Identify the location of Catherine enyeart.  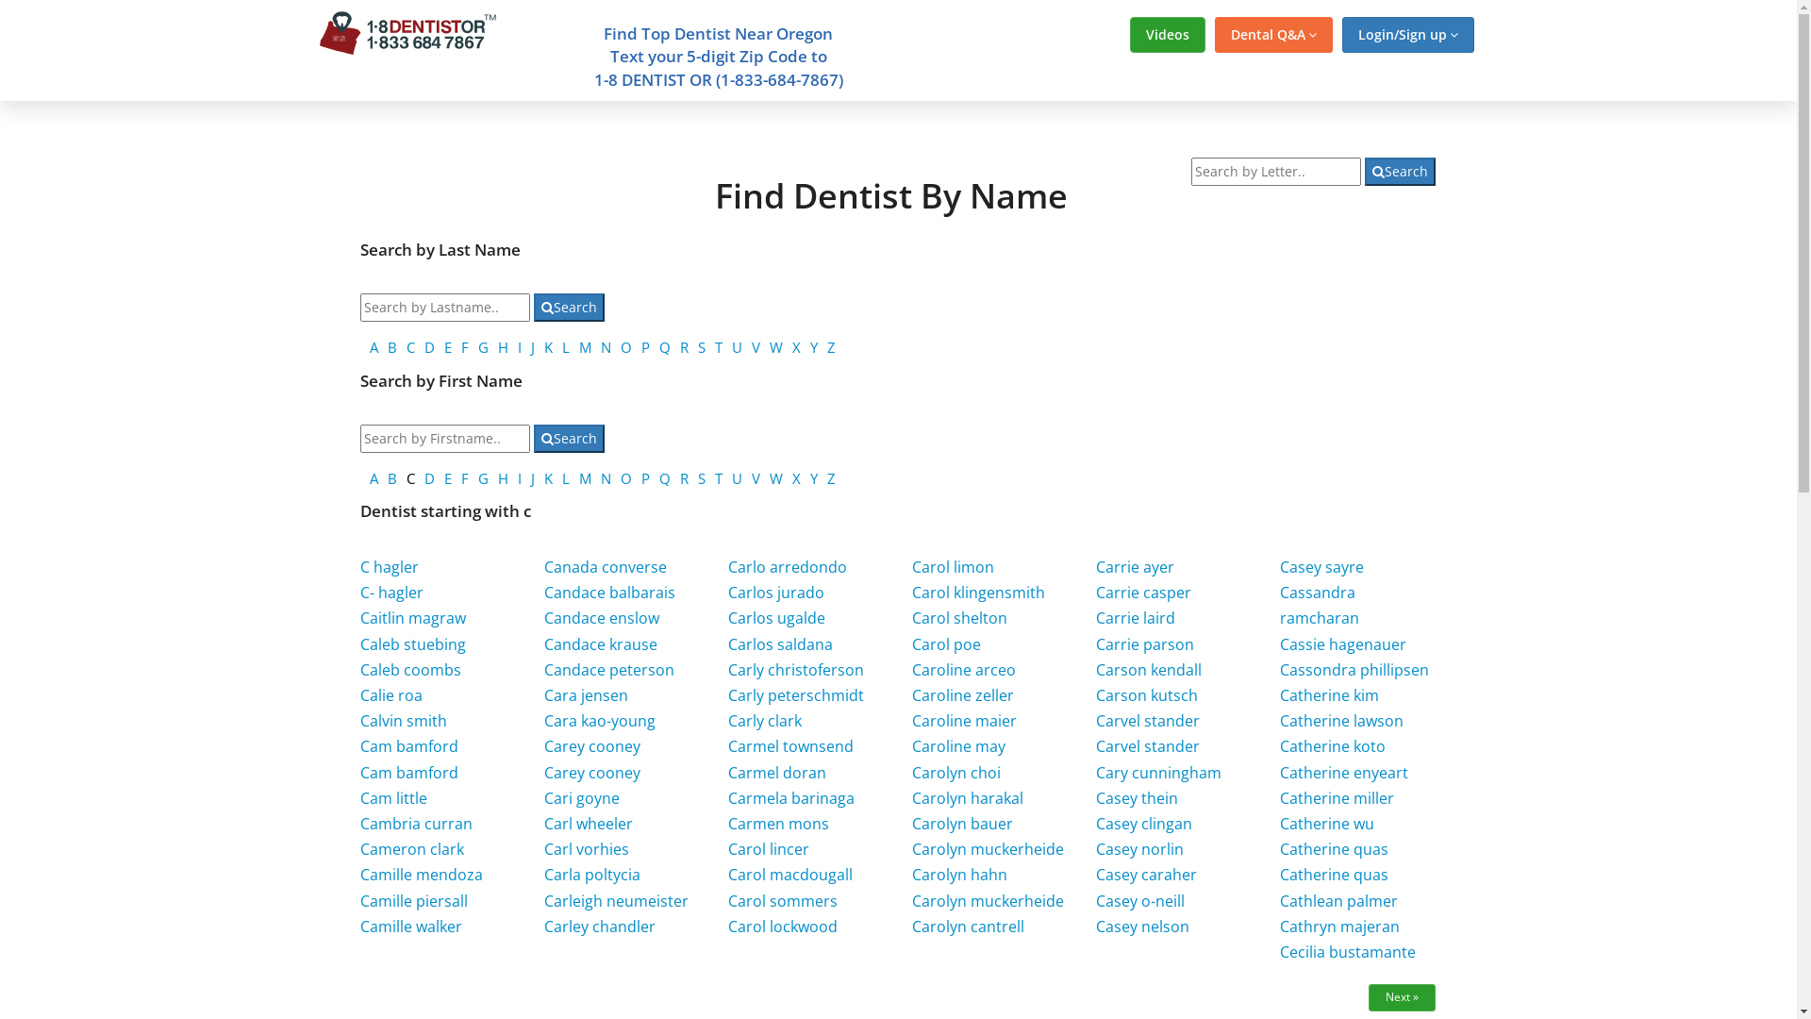
(1344, 773).